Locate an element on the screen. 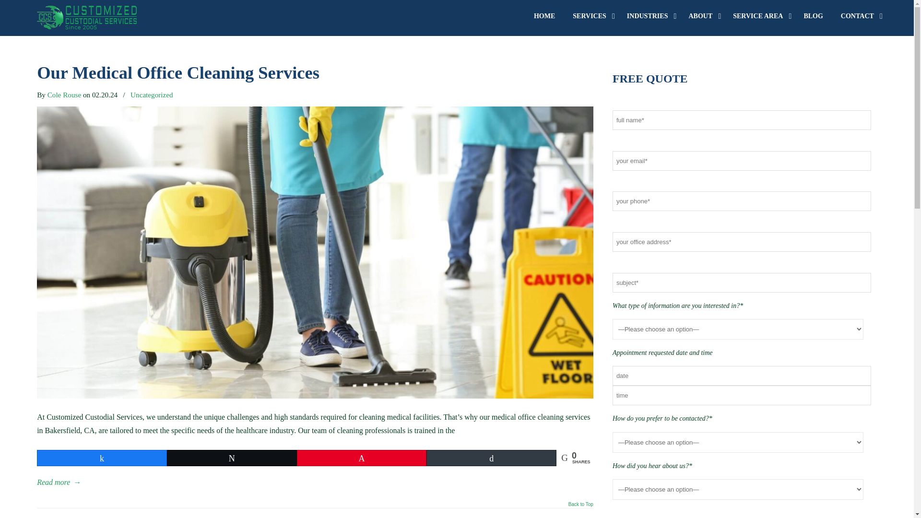  Customized Custodial Services is located at coordinates (86, 17).